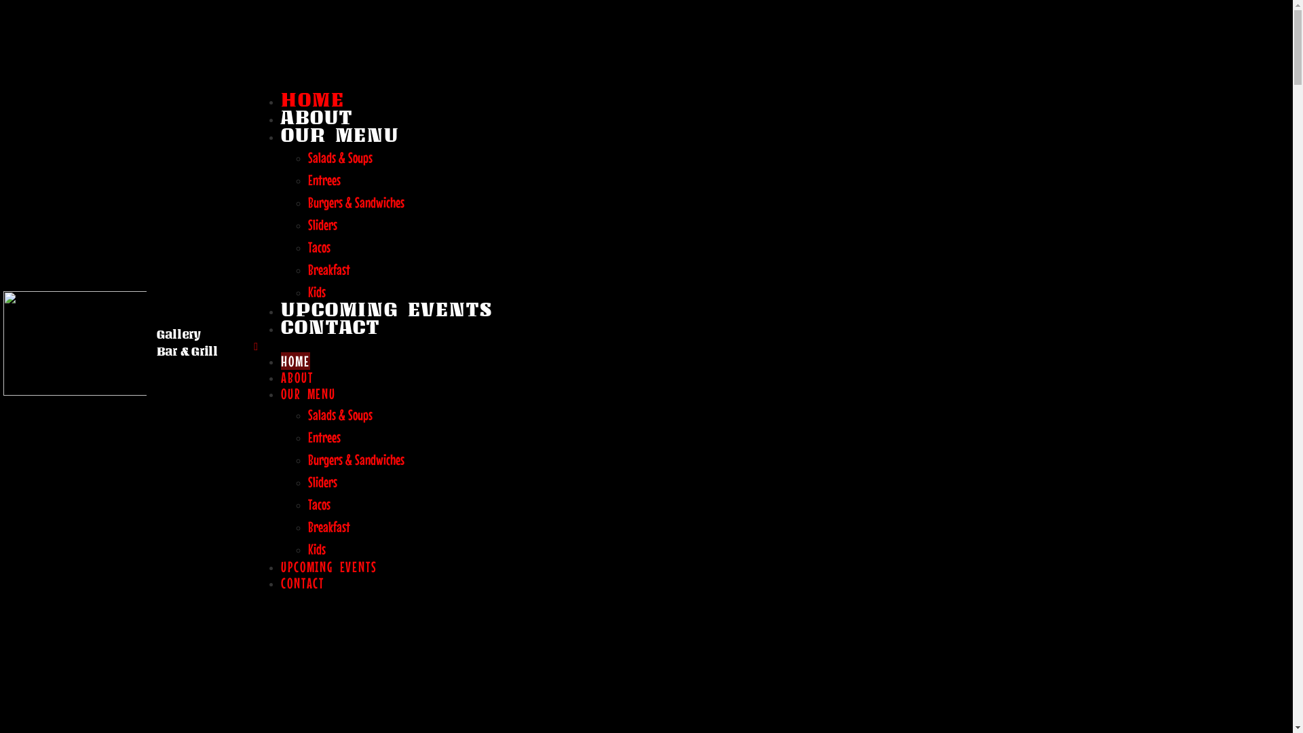 This screenshot has height=733, width=1303. What do you see at coordinates (328, 567) in the screenshot?
I see `UPCOMING EVENTS` at bounding box center [328, 567].